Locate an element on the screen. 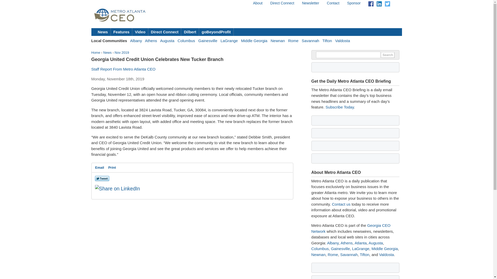 This screenshot has height=279, width=497. News is located at coordinates (108, 52).